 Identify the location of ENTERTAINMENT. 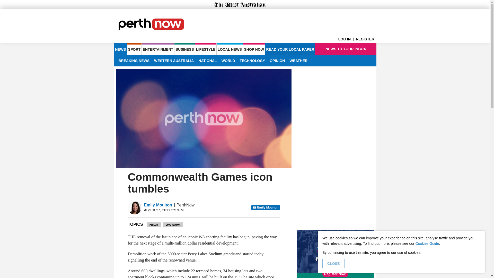
(158, 49).